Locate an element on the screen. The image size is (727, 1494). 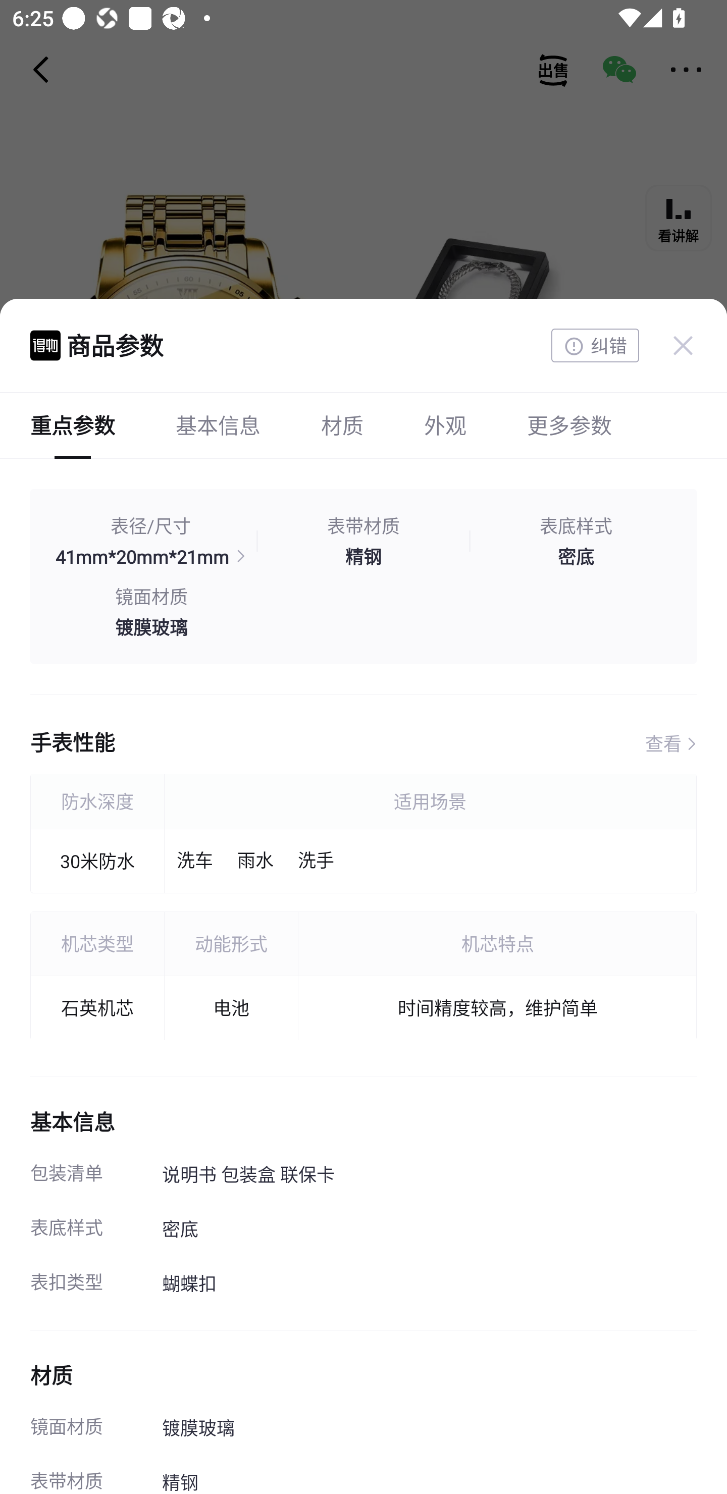
纠错 is located at coordinates (595, 346).